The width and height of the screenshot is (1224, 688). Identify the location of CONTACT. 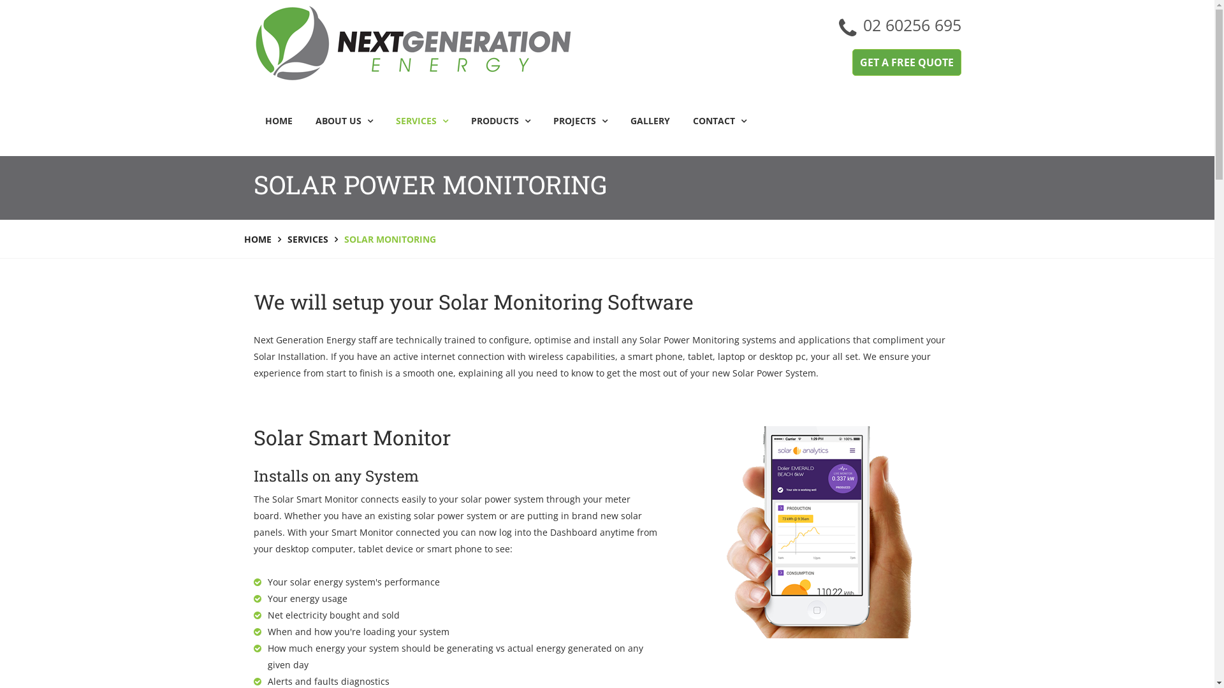
(713, 127).